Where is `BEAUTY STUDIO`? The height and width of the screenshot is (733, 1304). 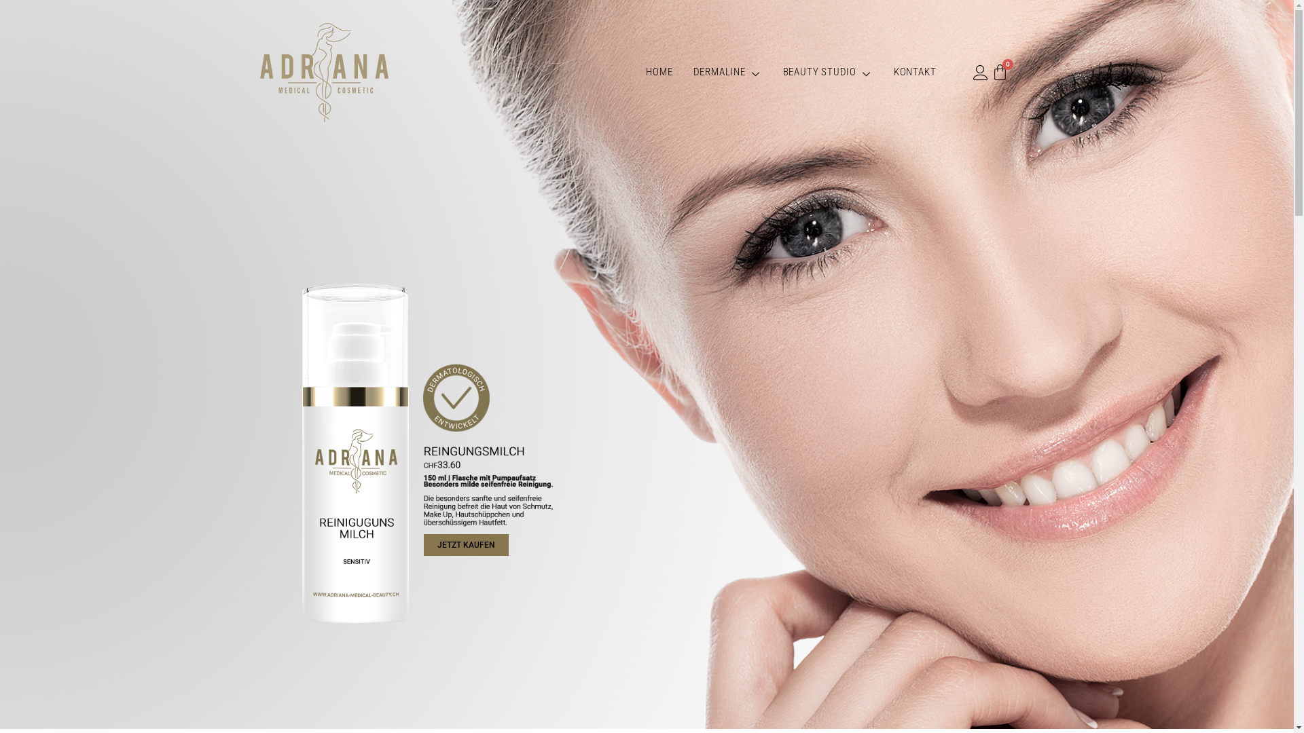
BEAUTY STUDIO is located at coordinates (829, 72).